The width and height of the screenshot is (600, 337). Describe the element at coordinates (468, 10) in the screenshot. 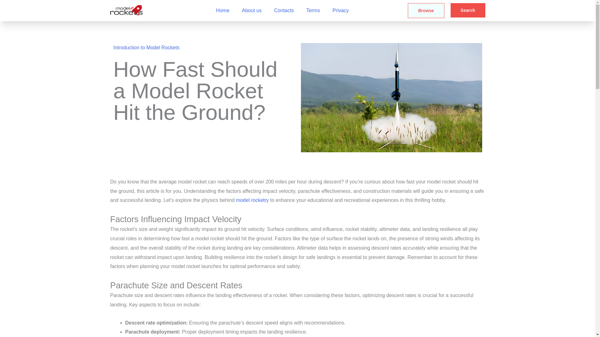

I see `Search` at that location.